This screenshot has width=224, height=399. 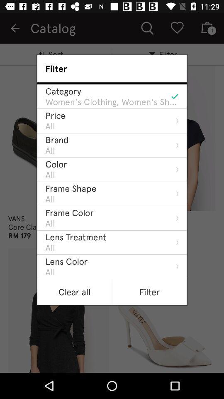 I want to click on tap the lens treatment, so click(x=75, y=237).